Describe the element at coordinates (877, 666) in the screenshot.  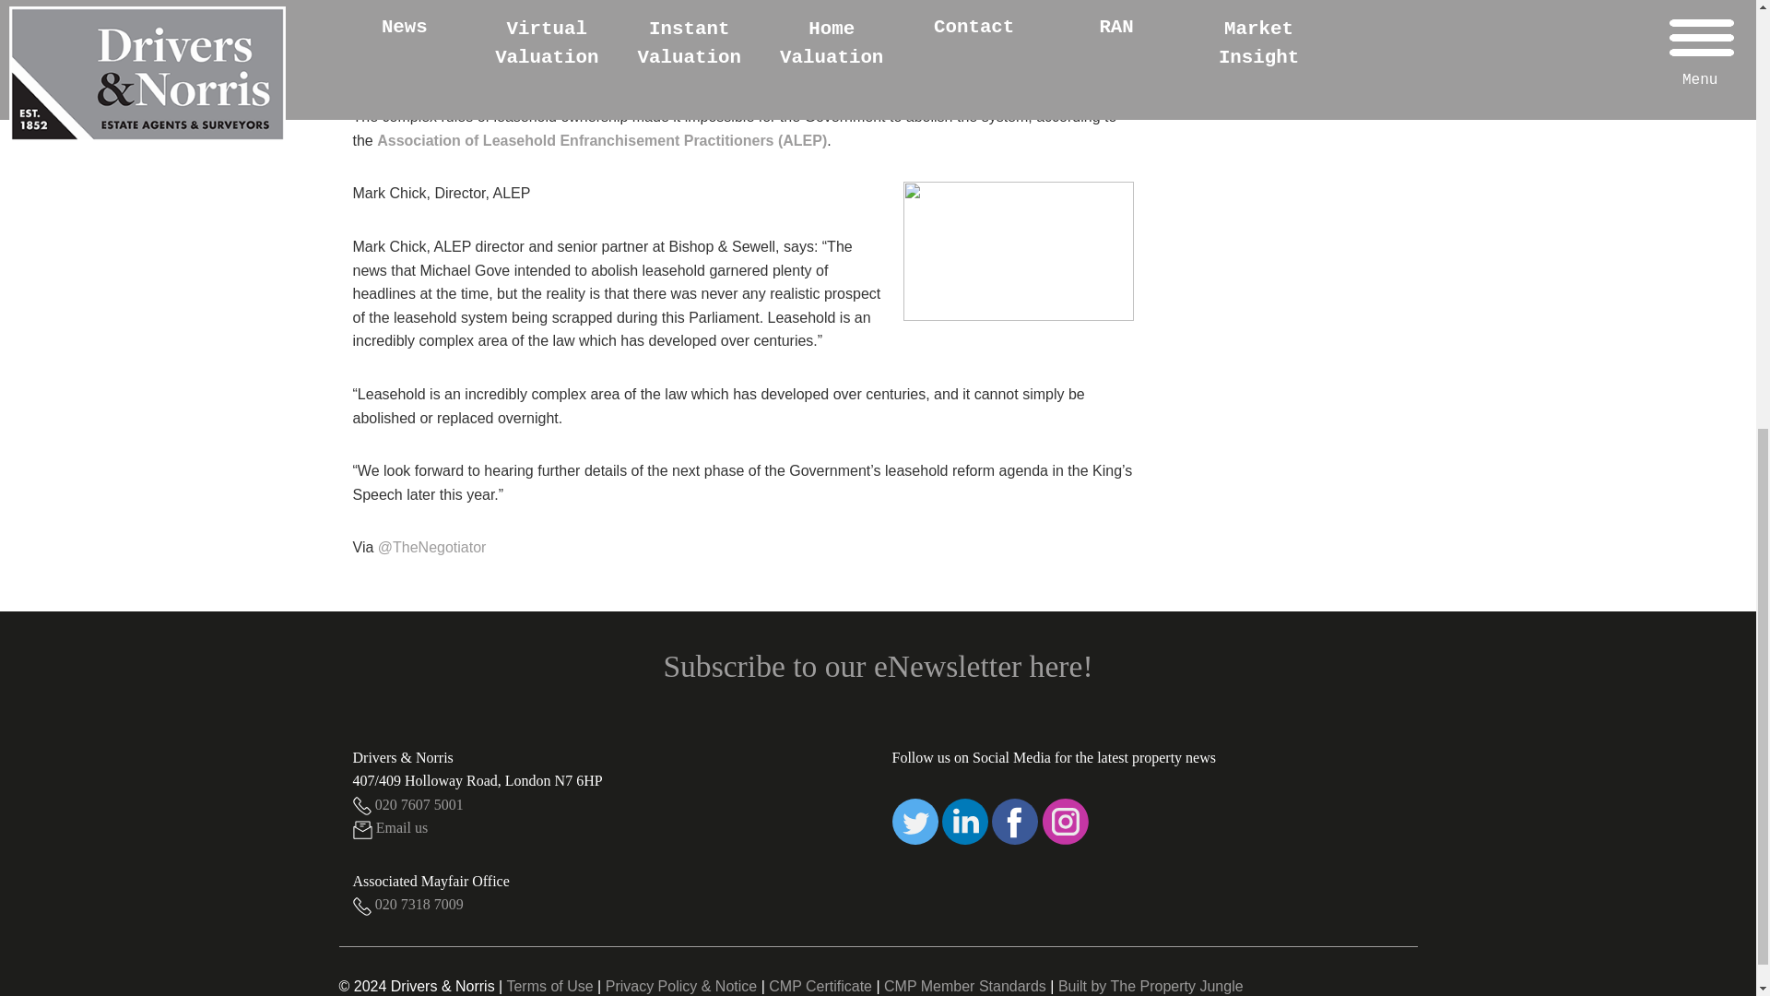
I see `Subscribe to our eNewsletter here!` at that location.